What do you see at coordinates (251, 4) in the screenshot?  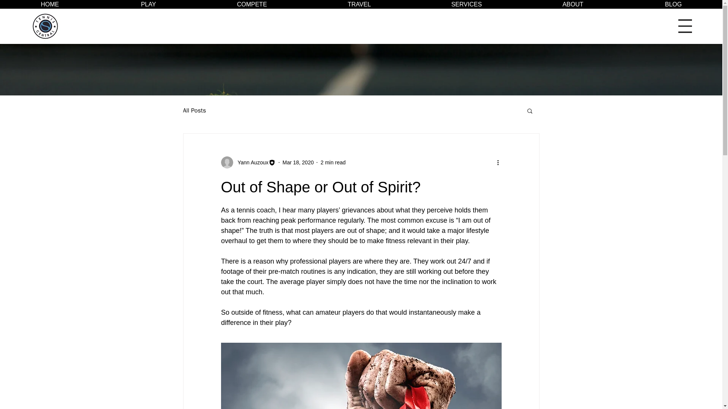 I see `COMPETE` at bounding box center [251, 4].